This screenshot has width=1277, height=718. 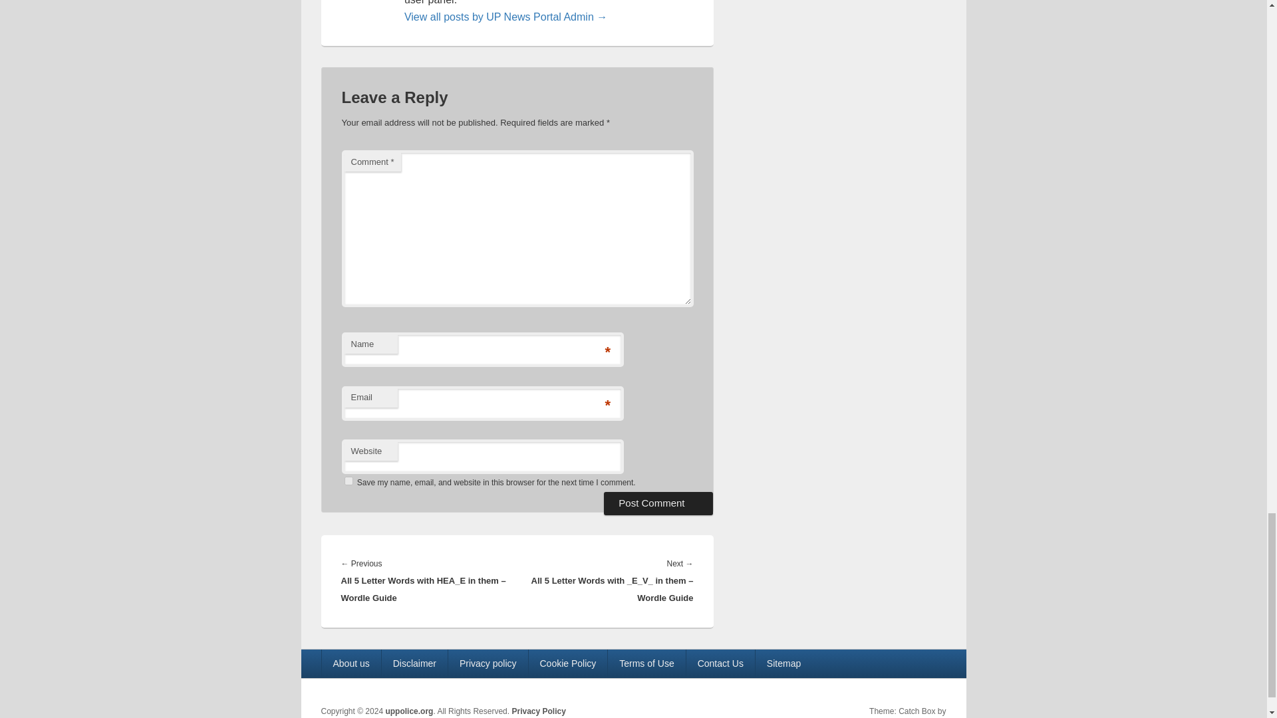 What do you see at coordinates (658, 503) in the screenshot?
I see `Post Comment` at bounding box center [658, 503].